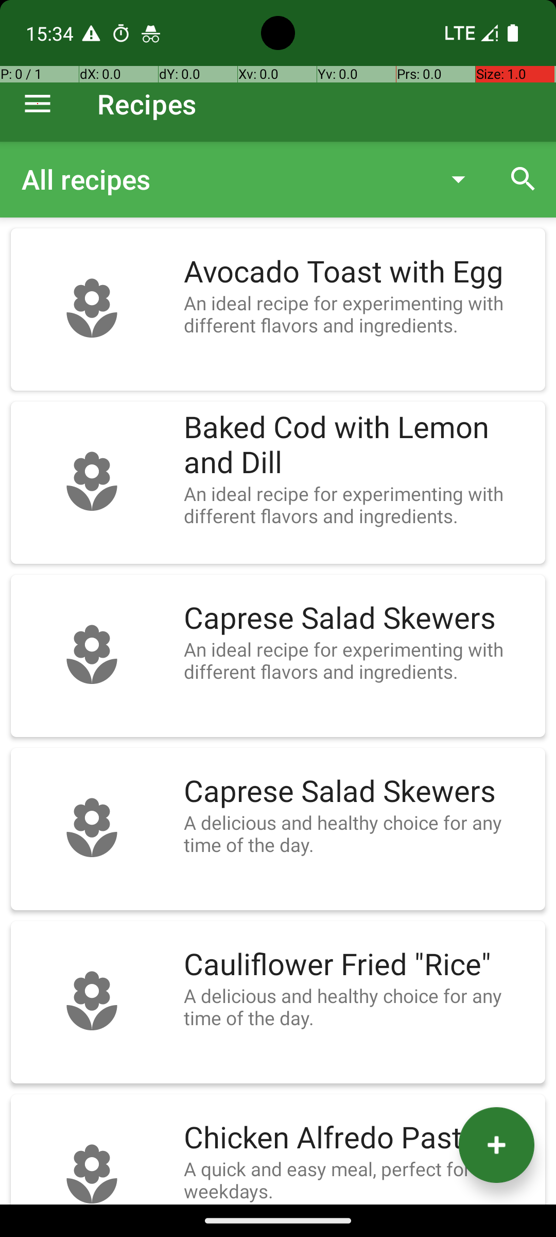 The image size is (556, 1237). What do you see at coordinates (359, 272) in the screenshot?
I see `Avocado Toast with Egg` at bounding box center [359, 272].